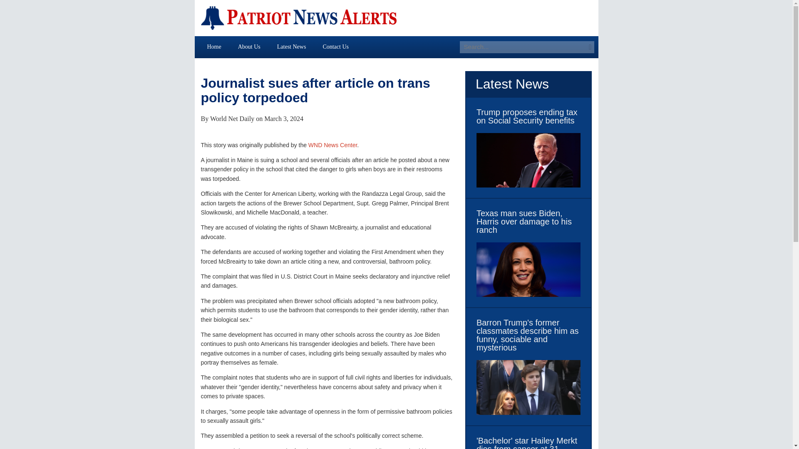 The width and height of the screenshot is (799, 449). What do you see at coordinates (529, 116) in the screenshot?
I see `Trump proposes ending tax on Social Security benefits` at bounding box center [529, 116].